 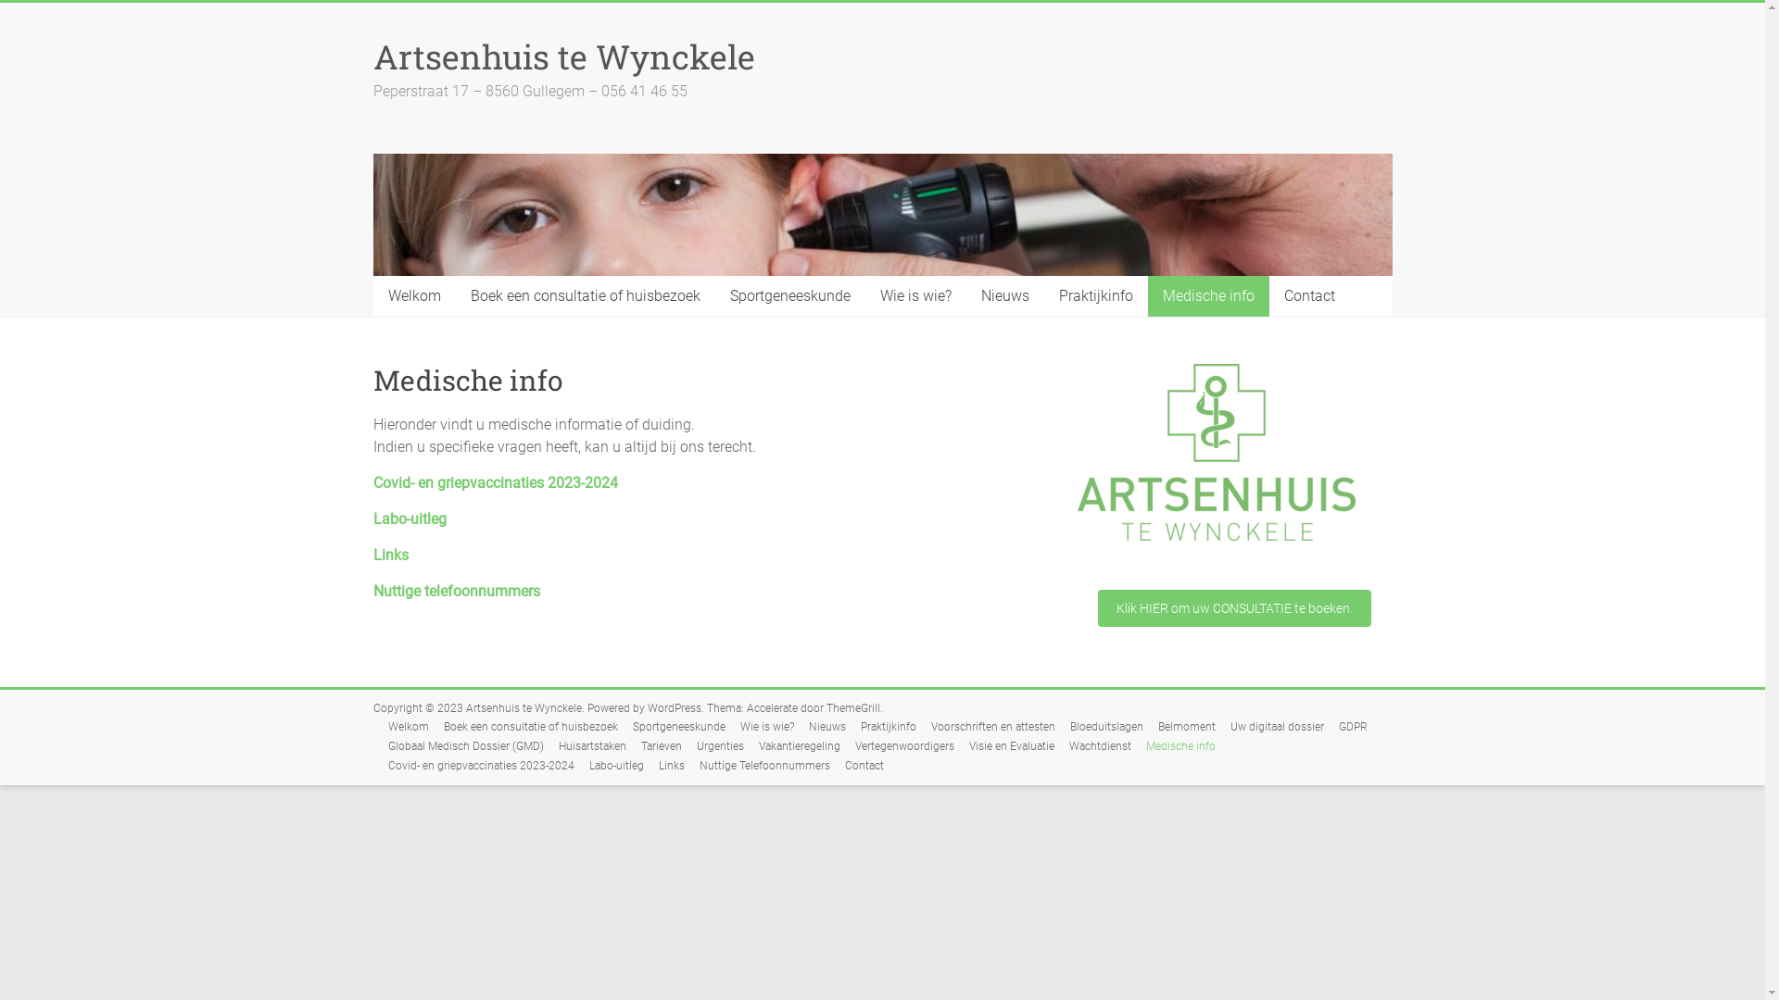 I want to click on Medische info, so click(x=1208, y=296).